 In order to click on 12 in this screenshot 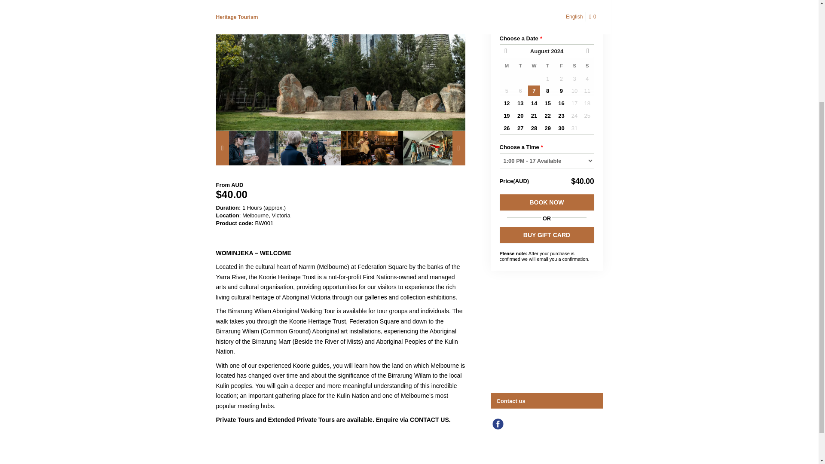, I will do `click(506, 103)`.